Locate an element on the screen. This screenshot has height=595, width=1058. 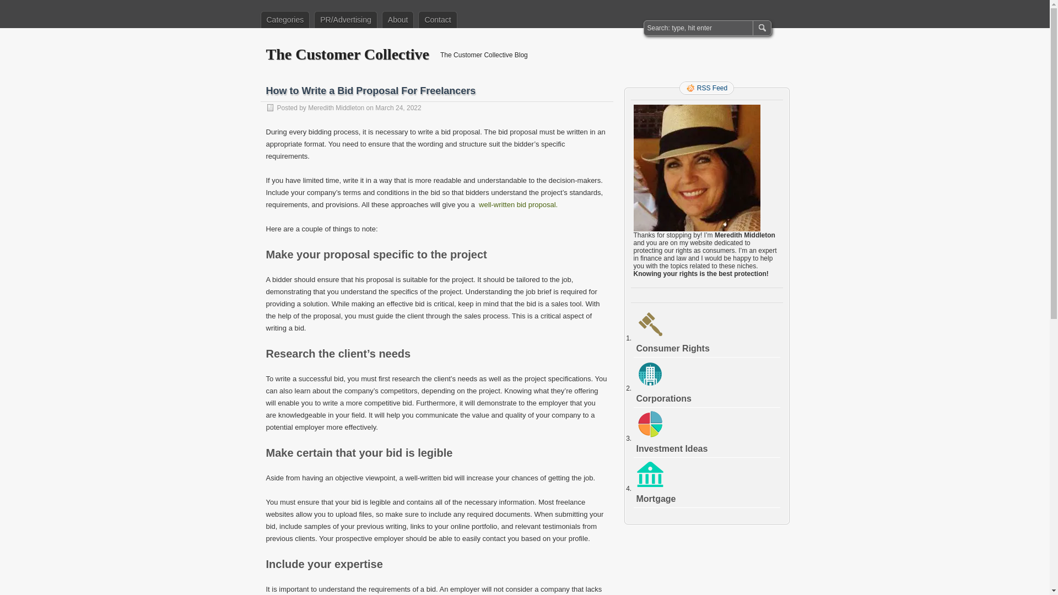
Meredith Middleton is located at coordinates (336, 108).